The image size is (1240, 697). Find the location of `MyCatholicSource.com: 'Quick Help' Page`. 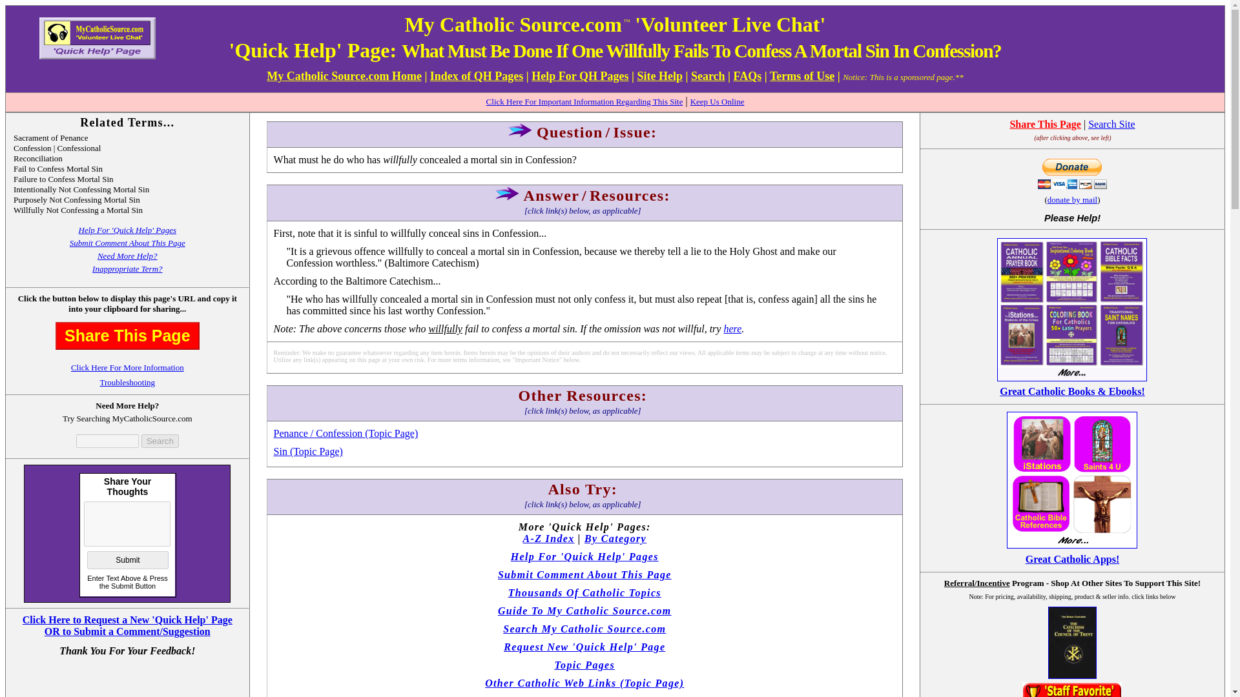

MyCatholicSource.com: 'Quick Help' Page is located at coordinates (98, 38).